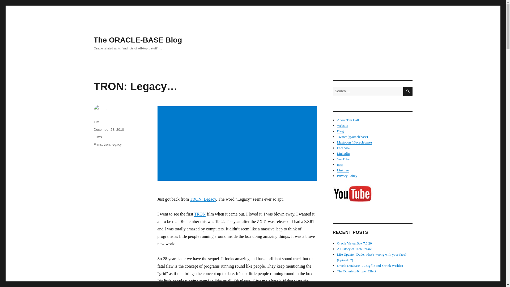 The width and height of the screenshot is (510, 287). I want to click on SEARCH, so click(408, 91).